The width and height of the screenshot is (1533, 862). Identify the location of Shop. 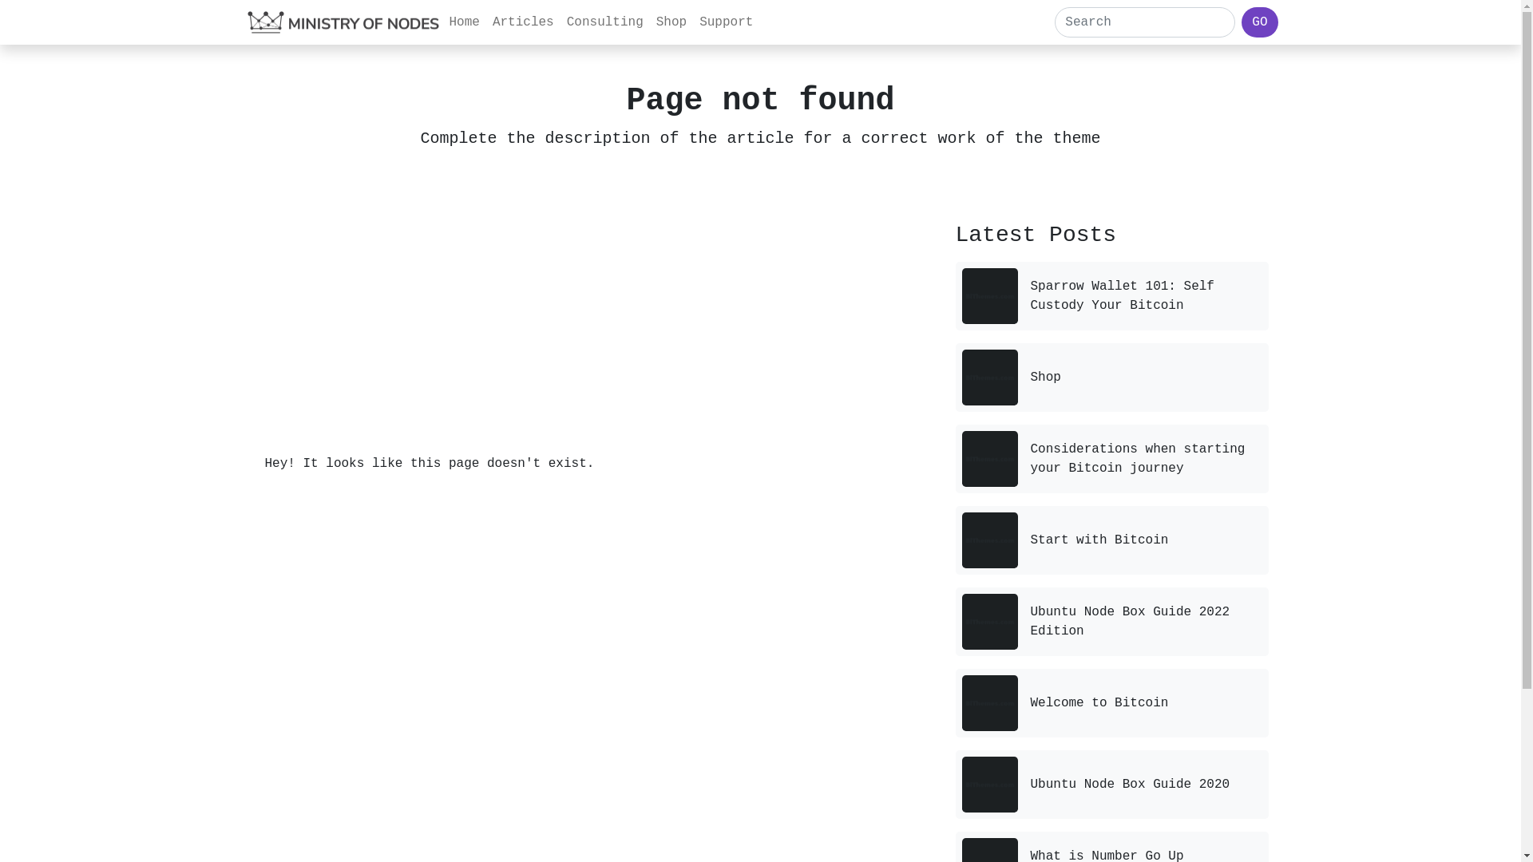
(671, 22).